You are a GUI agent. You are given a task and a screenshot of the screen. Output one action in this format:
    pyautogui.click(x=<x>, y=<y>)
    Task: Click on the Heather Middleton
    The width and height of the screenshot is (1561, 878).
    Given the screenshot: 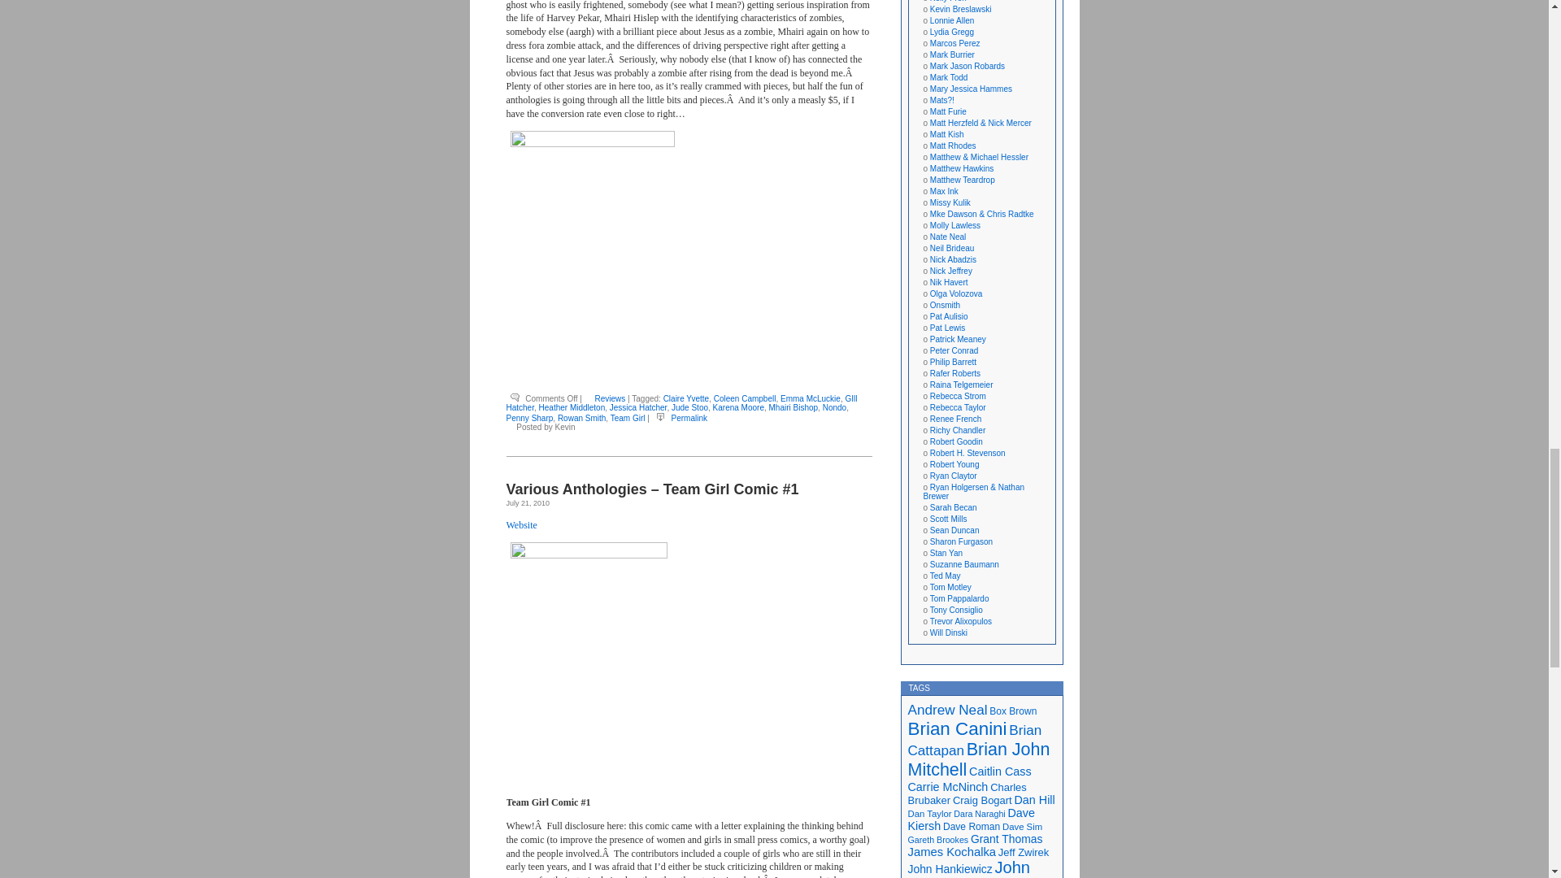 What is the action you would take?
    pyautogui.click(x=572, y=406)
    